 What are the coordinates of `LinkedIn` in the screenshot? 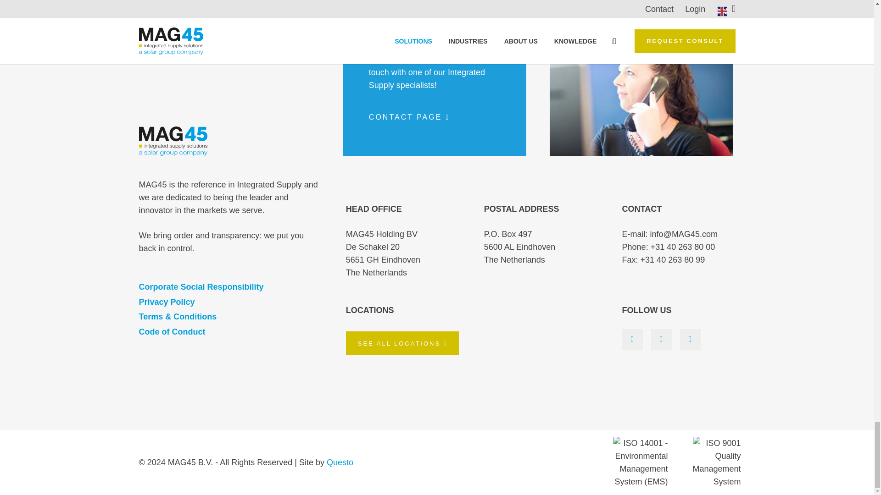 It's located at (632, 339).